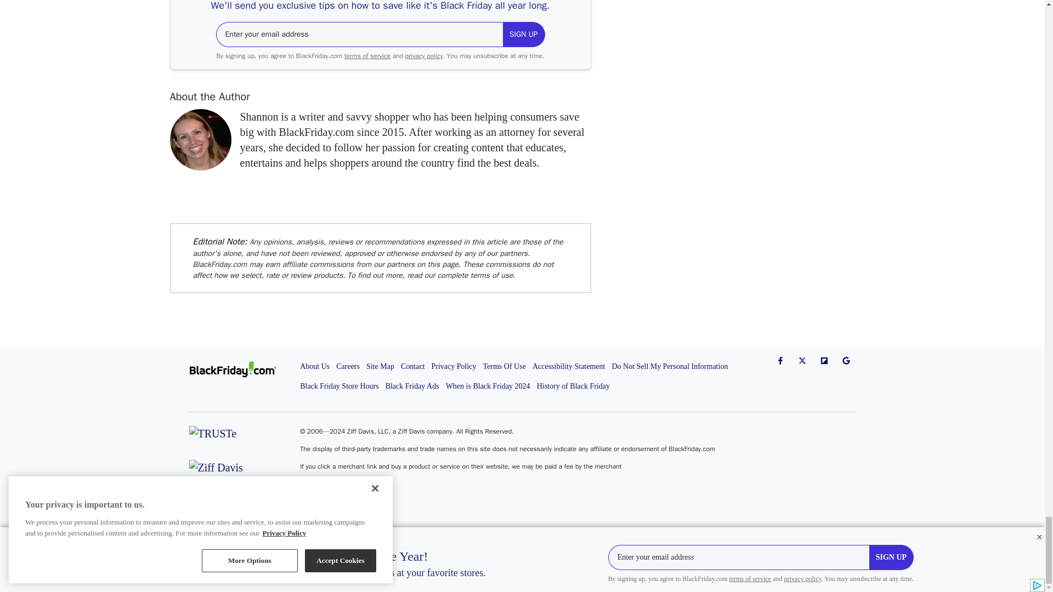  Describe the element at coordinates (359, 34) in the screenshot. I see `email-name` at that location.